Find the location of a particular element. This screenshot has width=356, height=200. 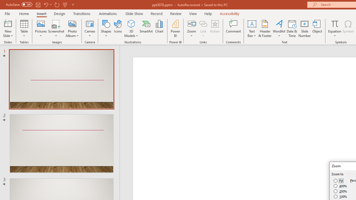

200% is located at coordinates (340, 191).